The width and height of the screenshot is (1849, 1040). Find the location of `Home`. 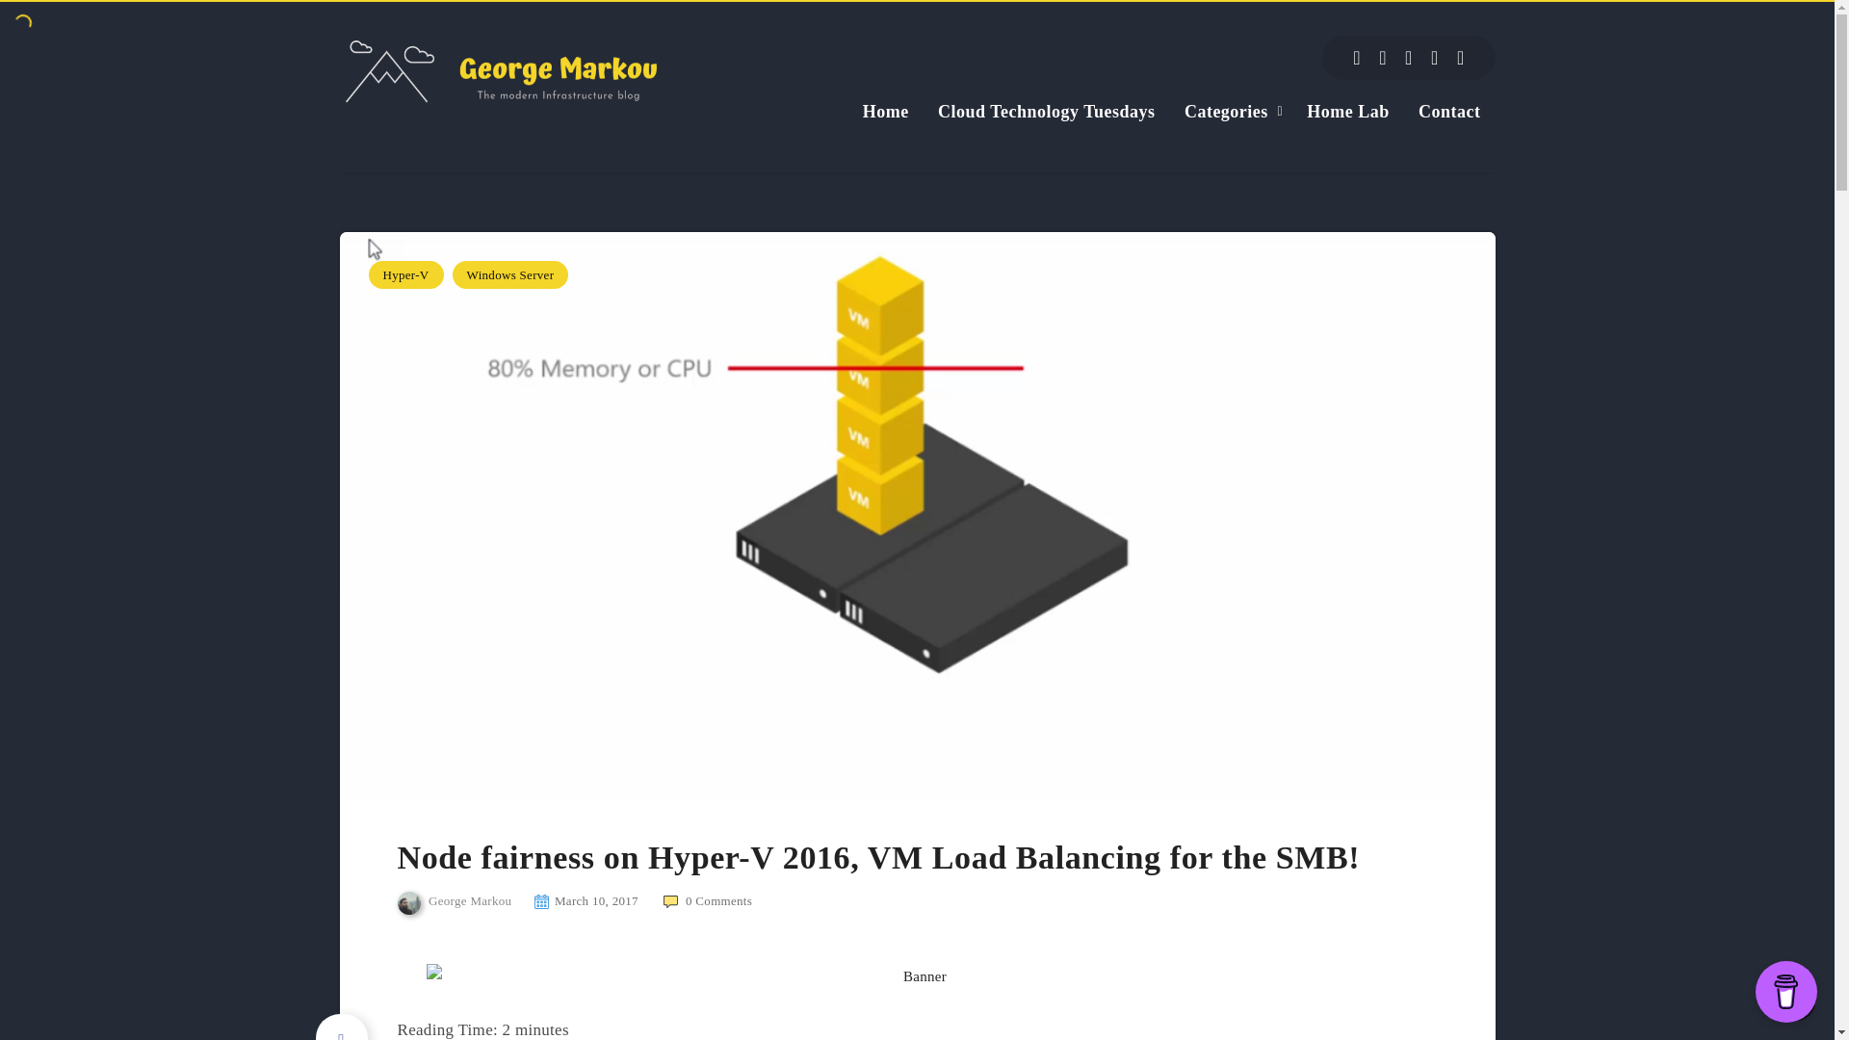

Home is located at coordinates (886, 111).